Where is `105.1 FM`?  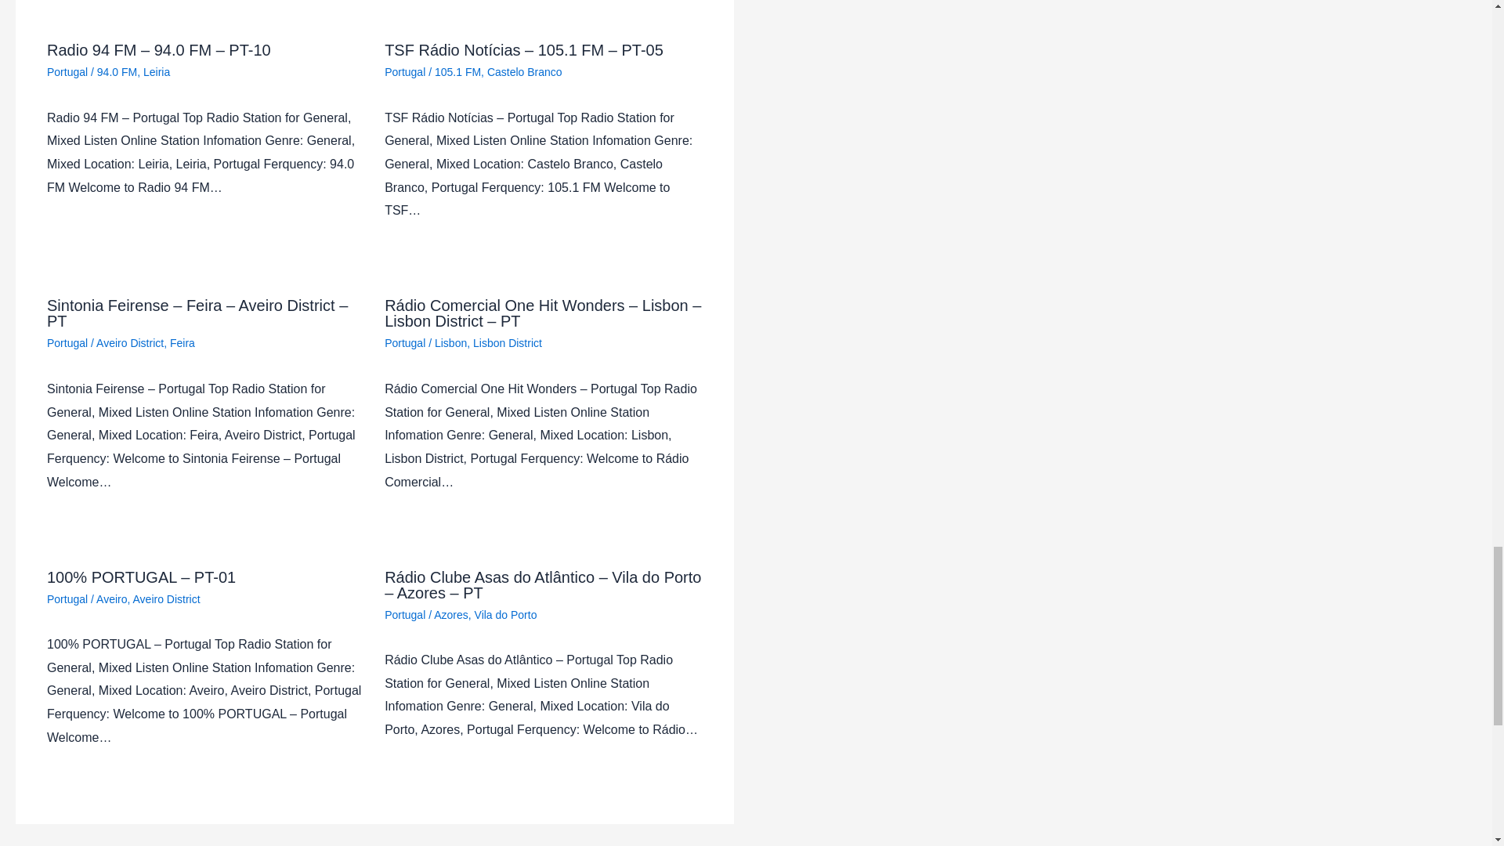 105.1 FM is located at coordinates (457, 72).